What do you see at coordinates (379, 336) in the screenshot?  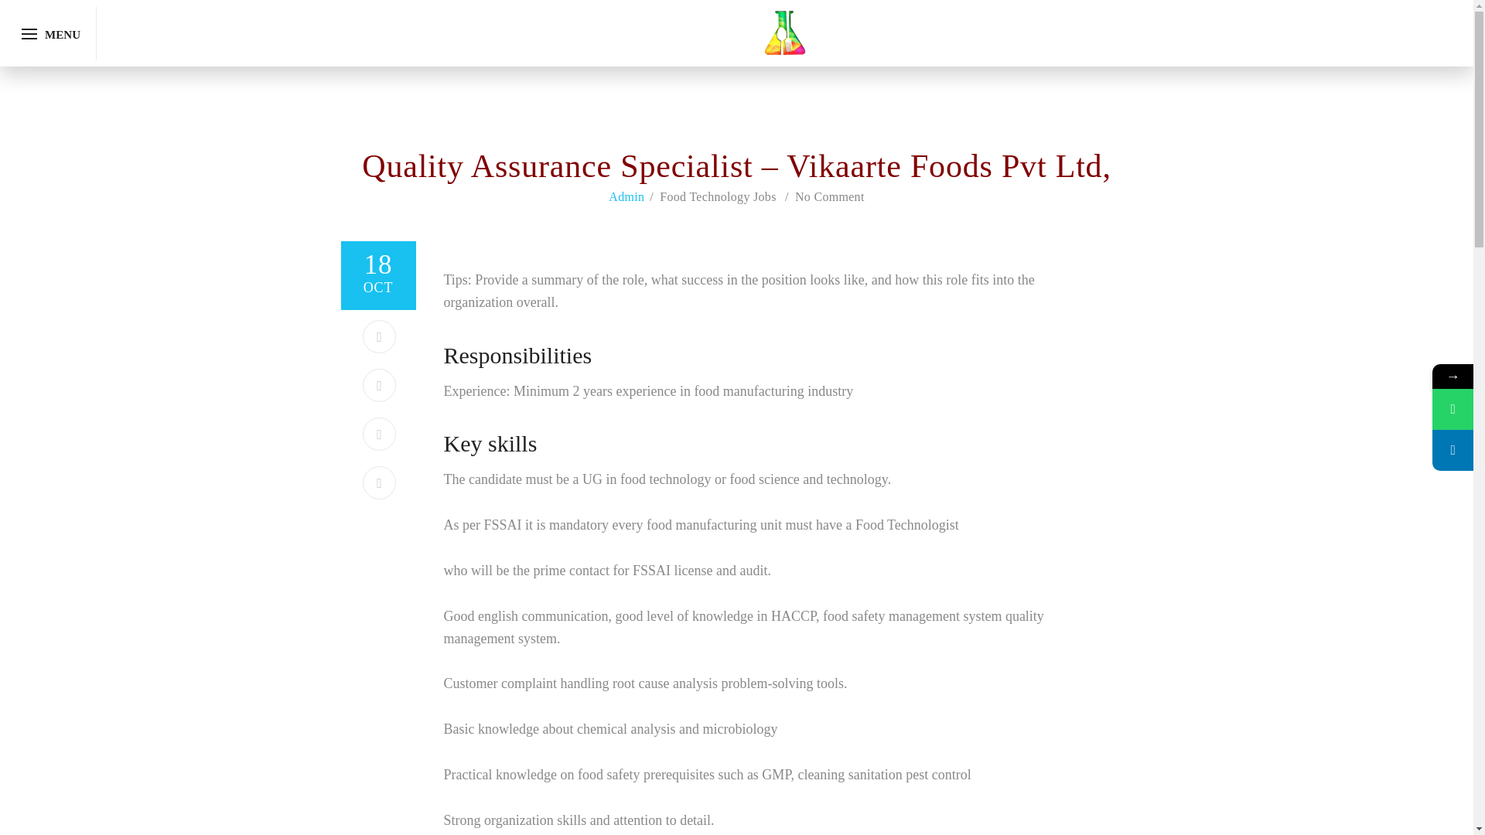 I see `Twitter` at bounding box center [379, 336].